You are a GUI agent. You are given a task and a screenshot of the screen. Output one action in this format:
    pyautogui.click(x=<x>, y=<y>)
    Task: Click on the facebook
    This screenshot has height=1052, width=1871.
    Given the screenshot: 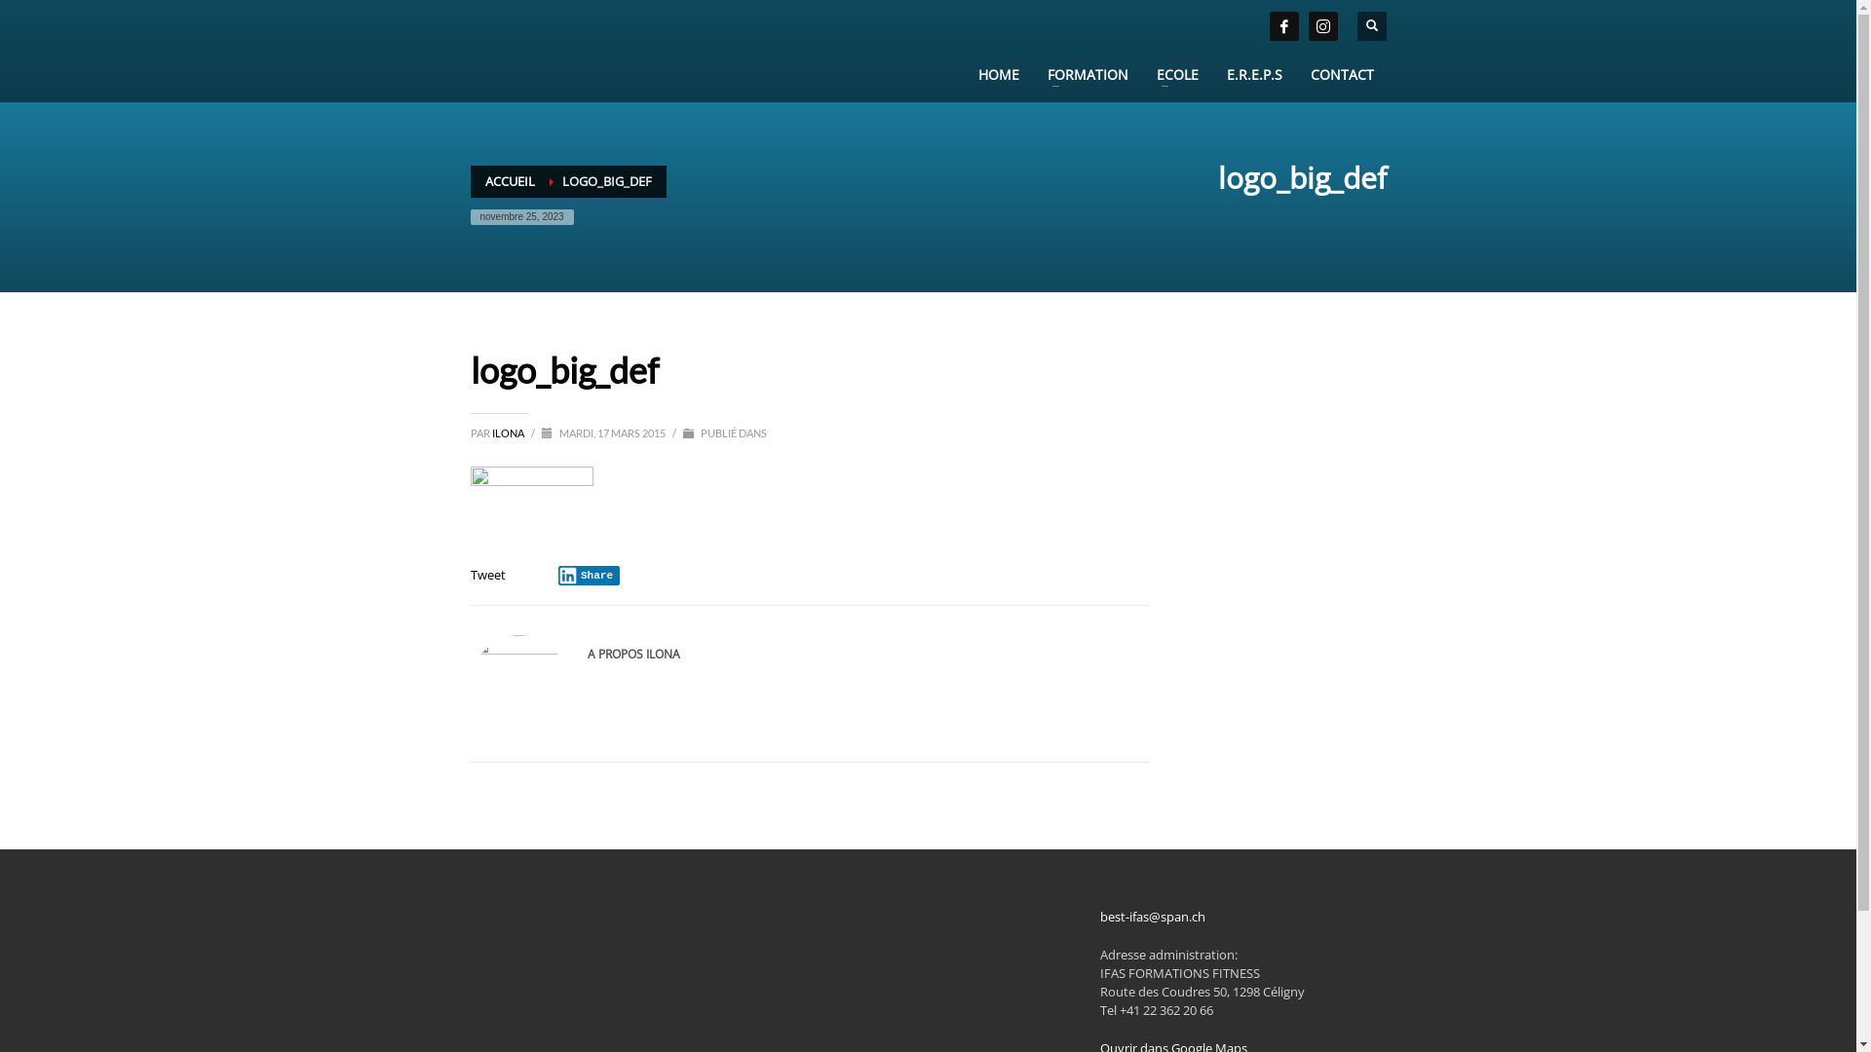 What is the action you would take?
    pyautogui.click(x=1283, y=26)
    